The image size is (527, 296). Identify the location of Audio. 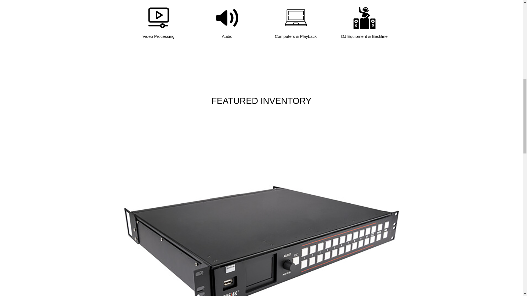
(227, 36).